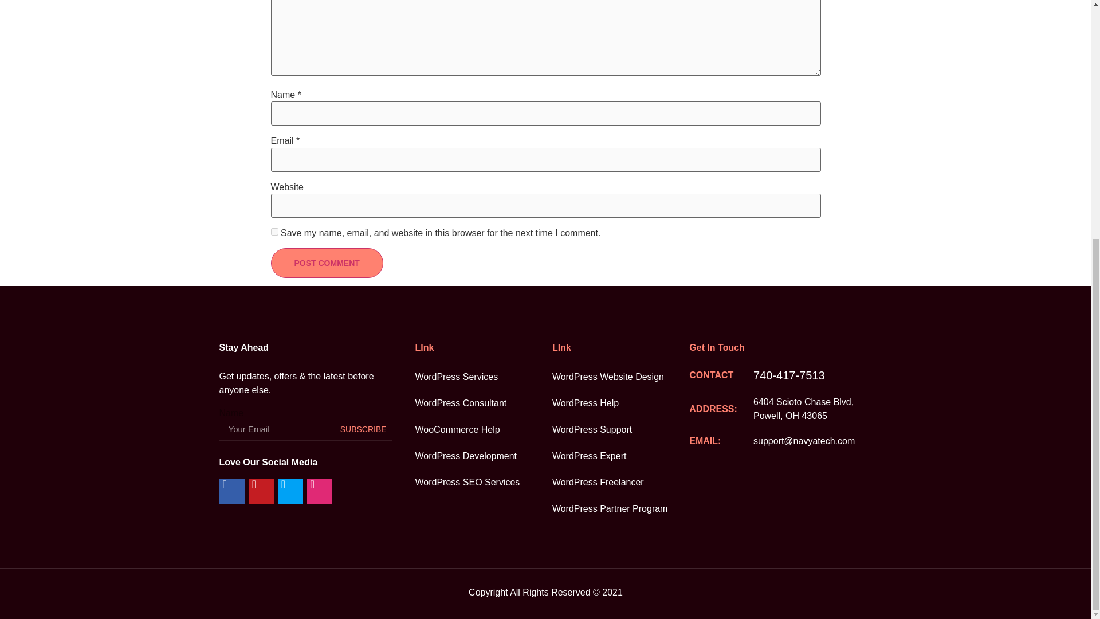 This screenshot has width=1100, height=619. What do you see at coordinates (620, 403) in the screenshot?
I see `WordPress Help` at bounding box center [620, 403].